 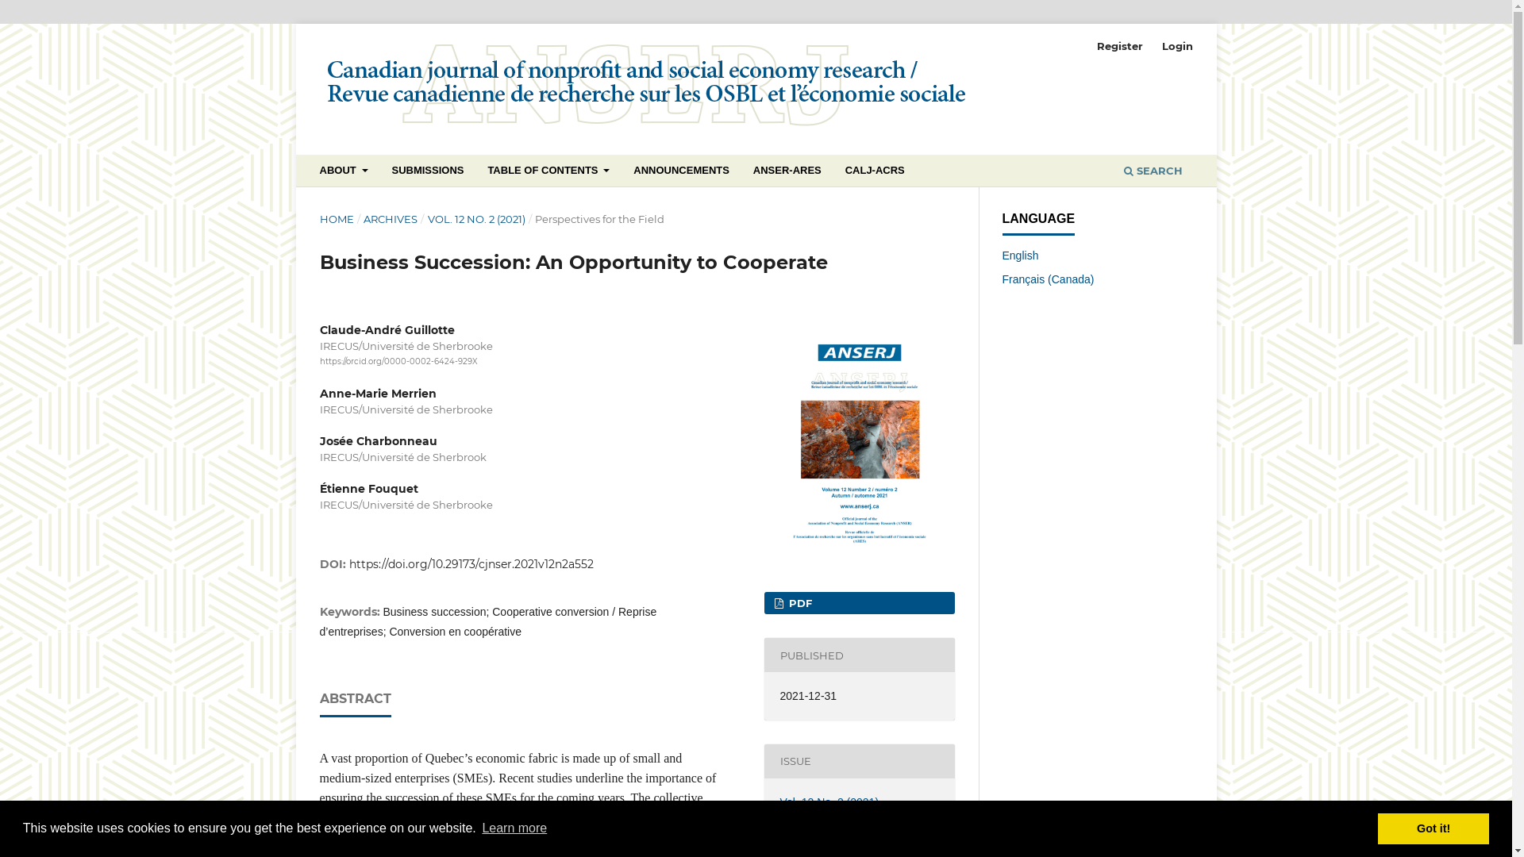 What do you see at coordinates (1020, 256) in the screenshot?
I see `English` at bounding box center [1020, 256].